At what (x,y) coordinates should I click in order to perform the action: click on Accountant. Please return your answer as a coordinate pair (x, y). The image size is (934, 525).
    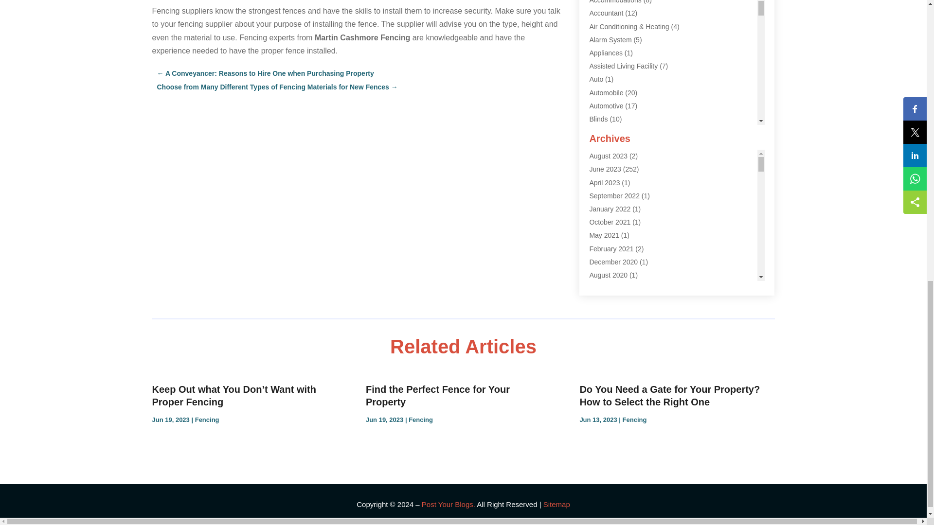
    Looking at the image, I should click on (606, 13).